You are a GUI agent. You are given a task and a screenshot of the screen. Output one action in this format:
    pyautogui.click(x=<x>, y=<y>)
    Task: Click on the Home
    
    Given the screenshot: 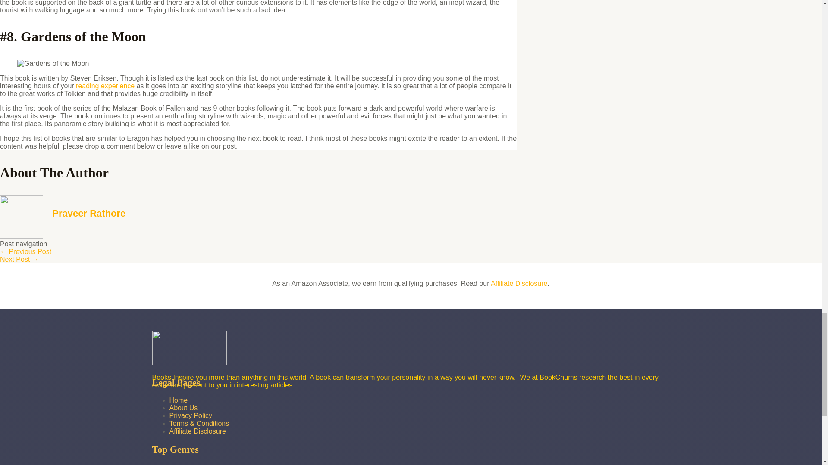 What is the action you would take?
    pyautogui.click(x=178, y=400)
    